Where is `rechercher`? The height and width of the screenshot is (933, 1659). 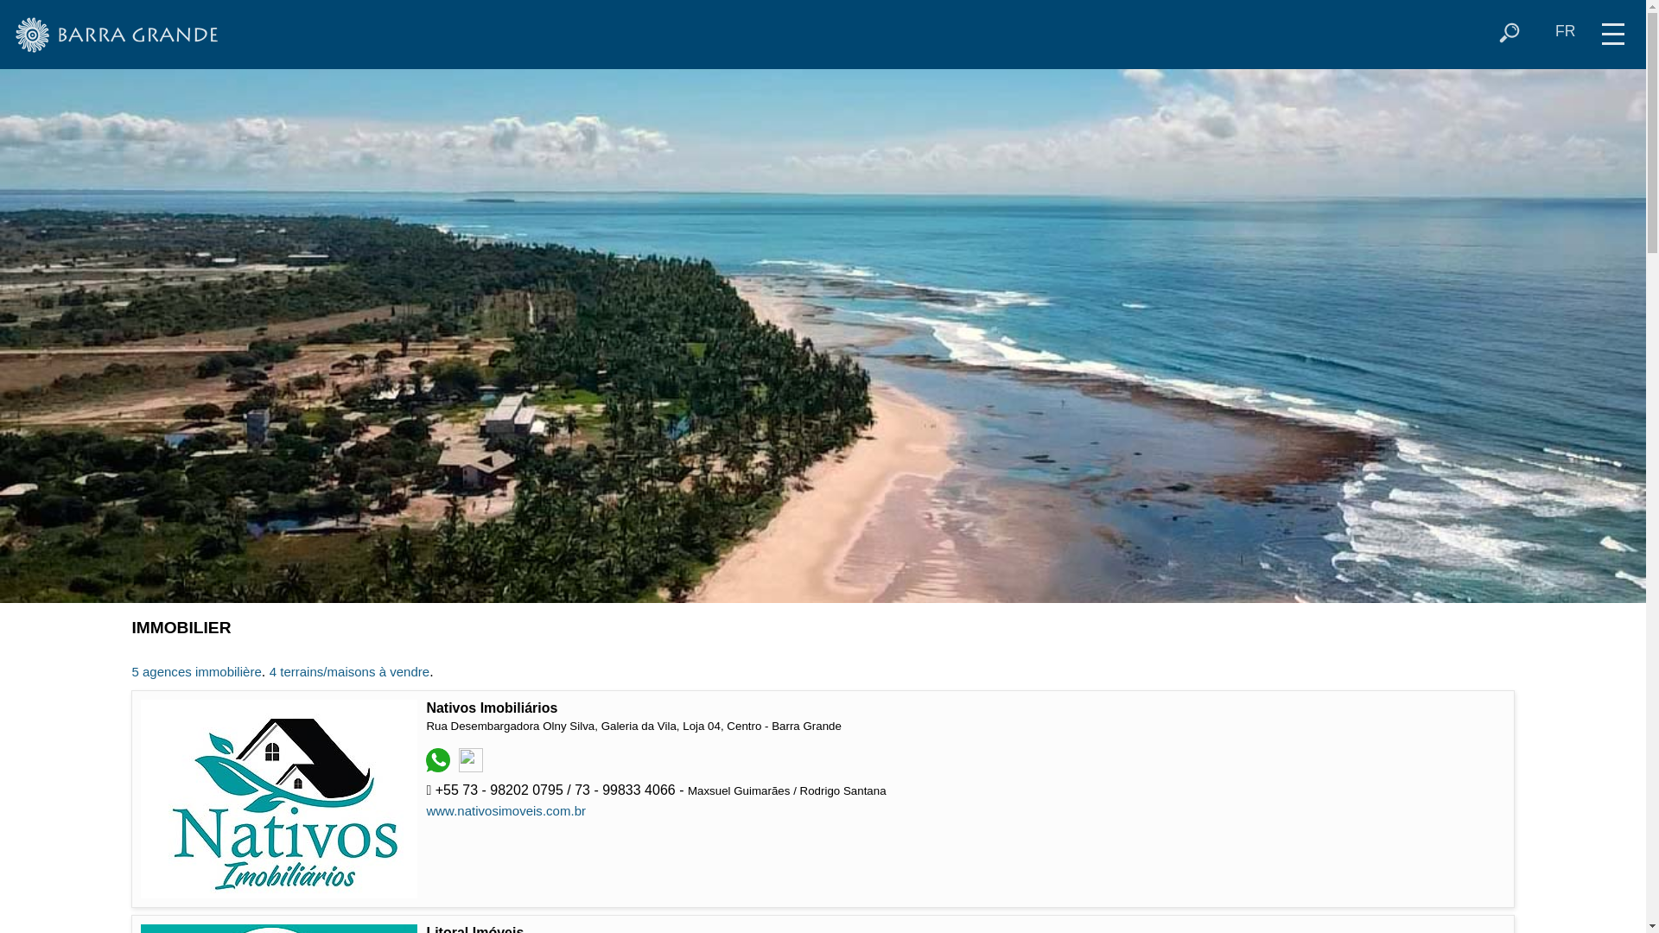
rechercher is located at coordinates (1510, 33).